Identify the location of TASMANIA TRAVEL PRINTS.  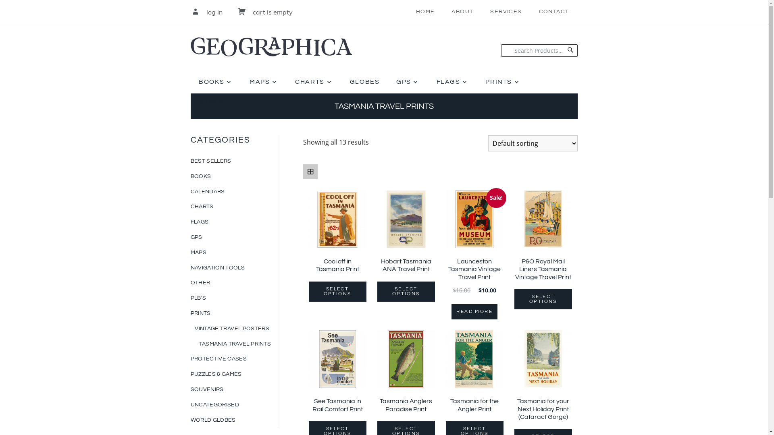
(235, 344).